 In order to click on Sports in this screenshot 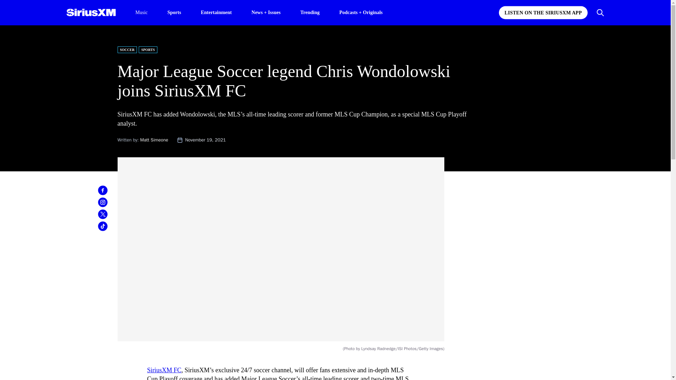, I will do `click(174, 12)`.